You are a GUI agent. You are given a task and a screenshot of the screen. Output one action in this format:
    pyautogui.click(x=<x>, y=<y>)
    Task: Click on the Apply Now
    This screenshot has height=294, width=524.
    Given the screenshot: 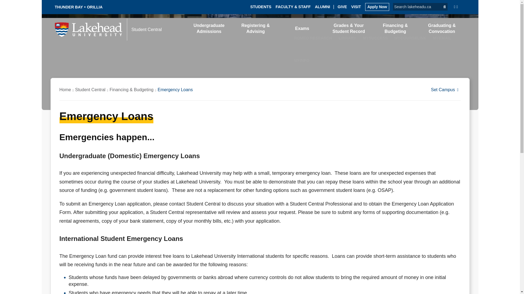 What is the action you would take?
    pyautogui.click(x=377, y=7)
    